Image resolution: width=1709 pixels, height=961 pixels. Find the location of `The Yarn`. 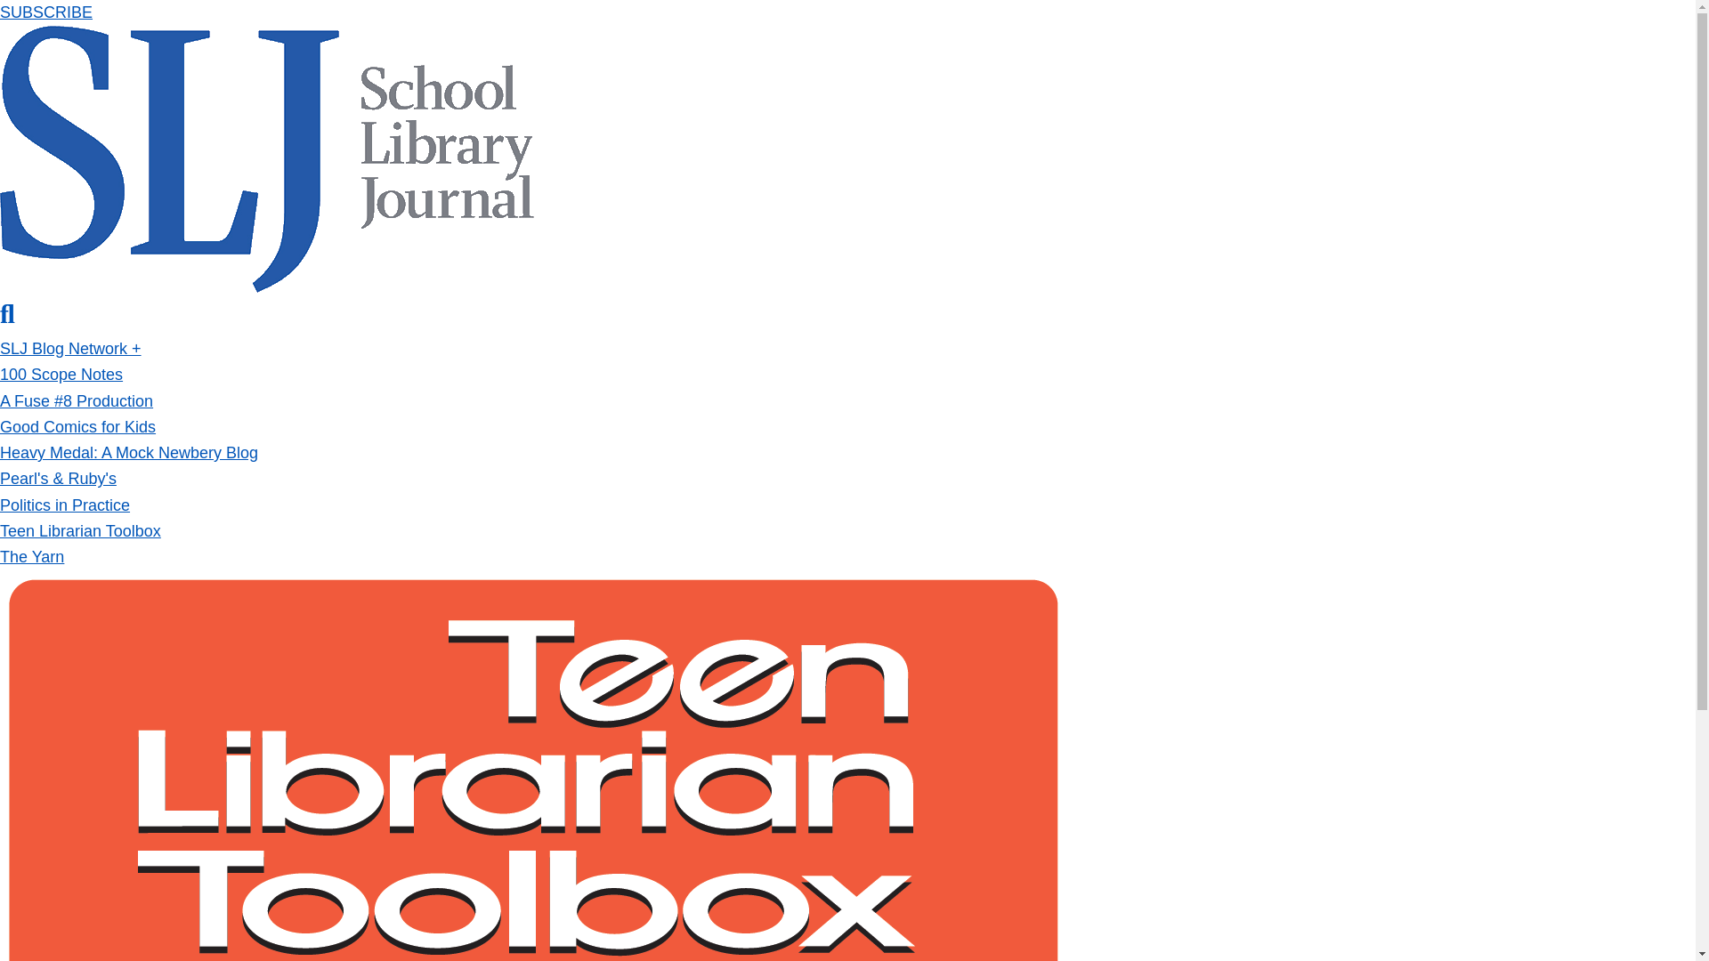

The Yarn is located at coordinates (32, 557).